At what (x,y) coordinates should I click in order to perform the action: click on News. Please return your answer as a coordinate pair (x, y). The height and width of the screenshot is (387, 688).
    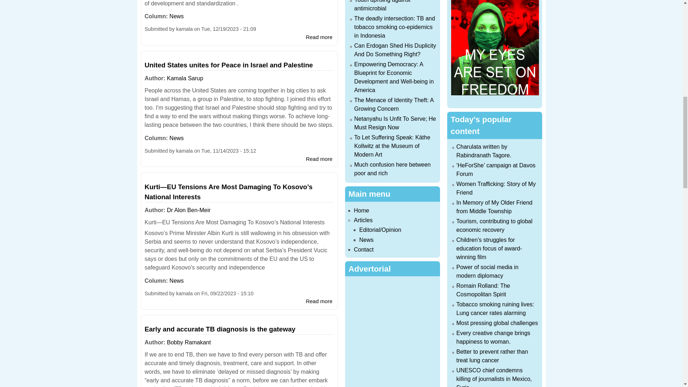
    Looking at the image, I should click on (176, 16).